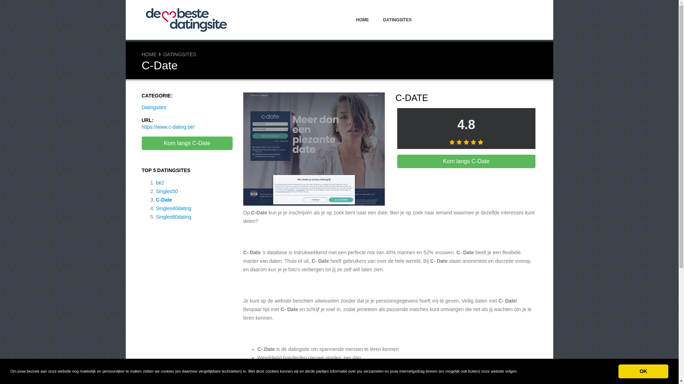 The width and height of the screenshot is (684, 384). What do you see at coordinates (174, 217) in the screenshot?
I see `Singles60dating` at bounding box center [174, 217].